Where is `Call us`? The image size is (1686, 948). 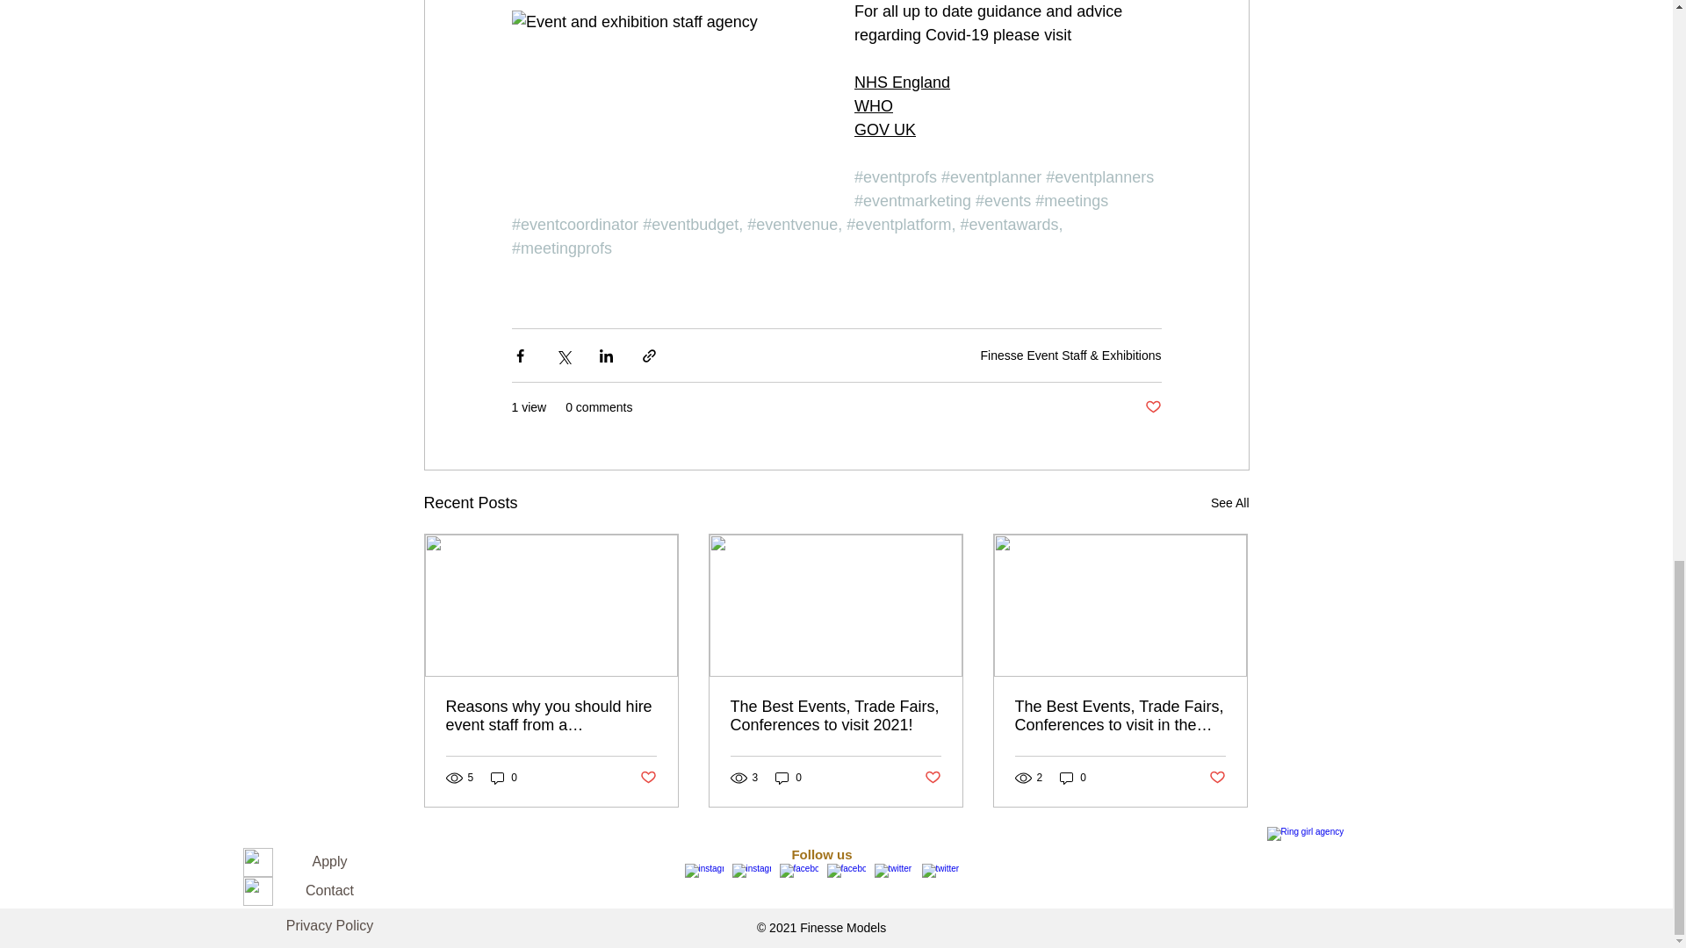
Call us is located at coordinates (256, 862).